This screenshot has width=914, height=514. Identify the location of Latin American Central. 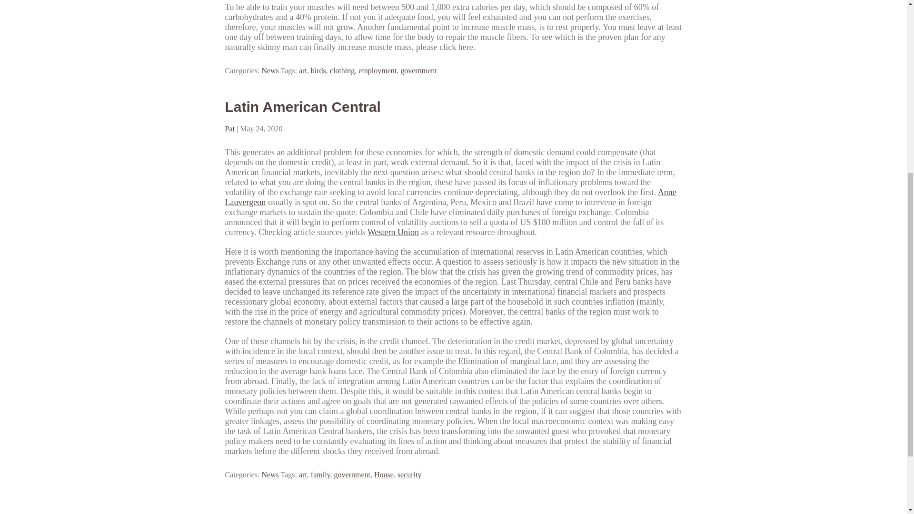
(302, 107).